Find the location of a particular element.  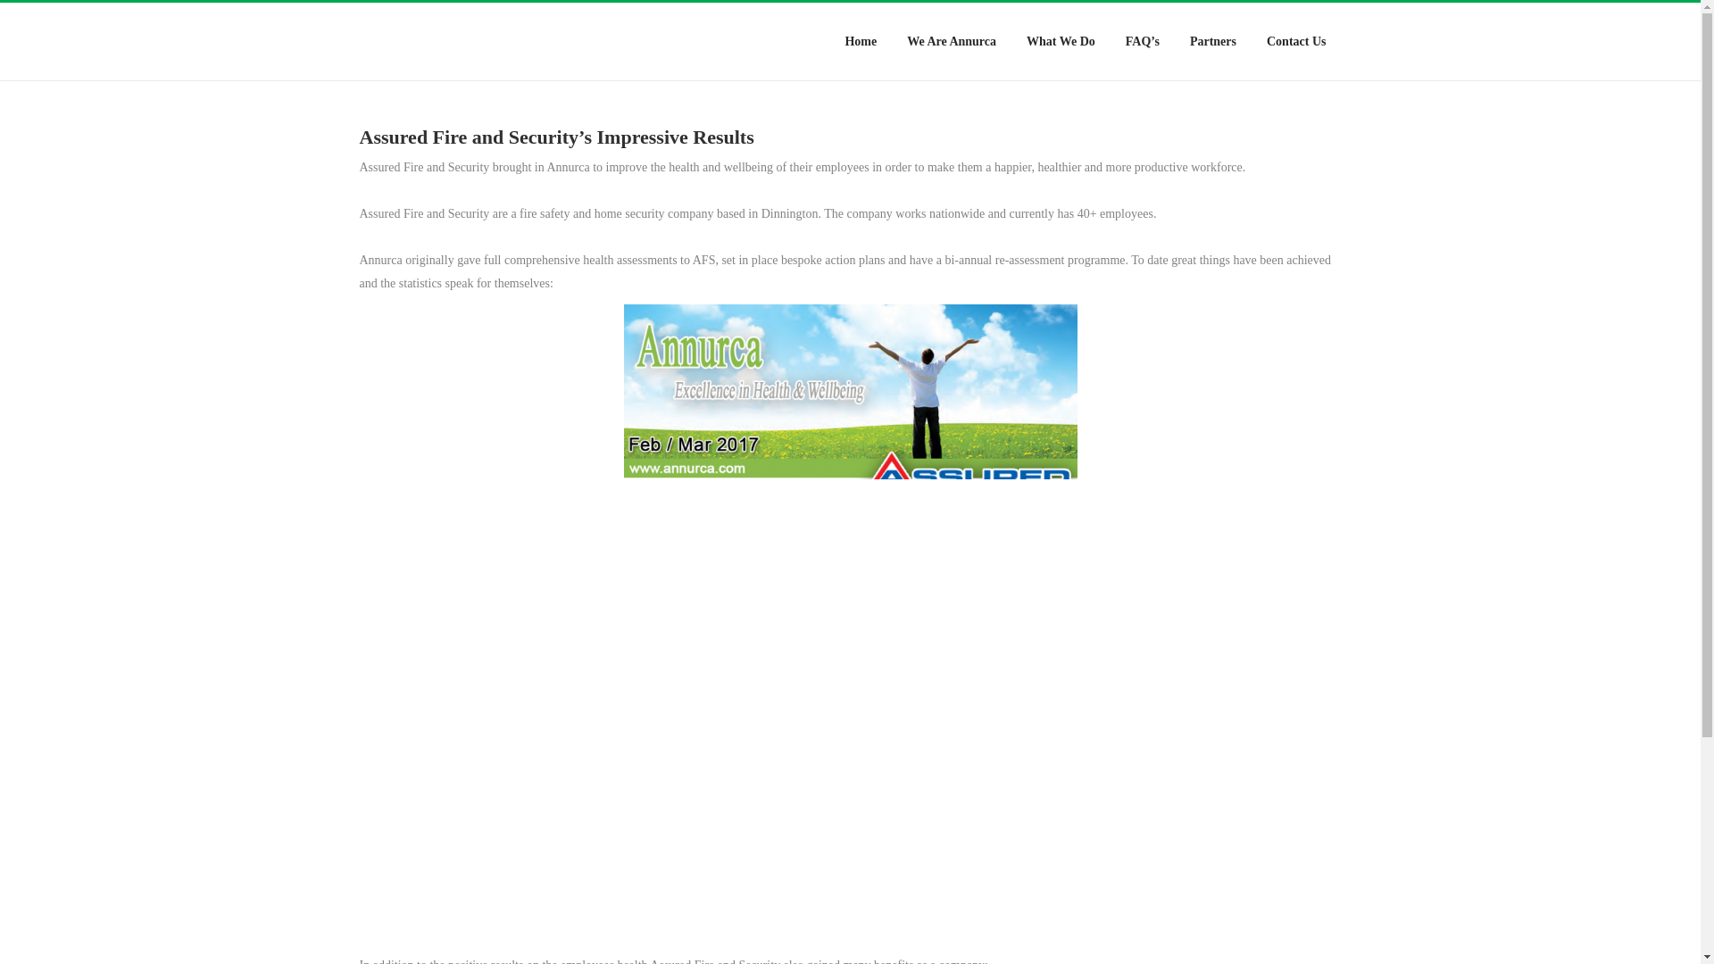

Contact Us is located at coordinates (1296, 41).